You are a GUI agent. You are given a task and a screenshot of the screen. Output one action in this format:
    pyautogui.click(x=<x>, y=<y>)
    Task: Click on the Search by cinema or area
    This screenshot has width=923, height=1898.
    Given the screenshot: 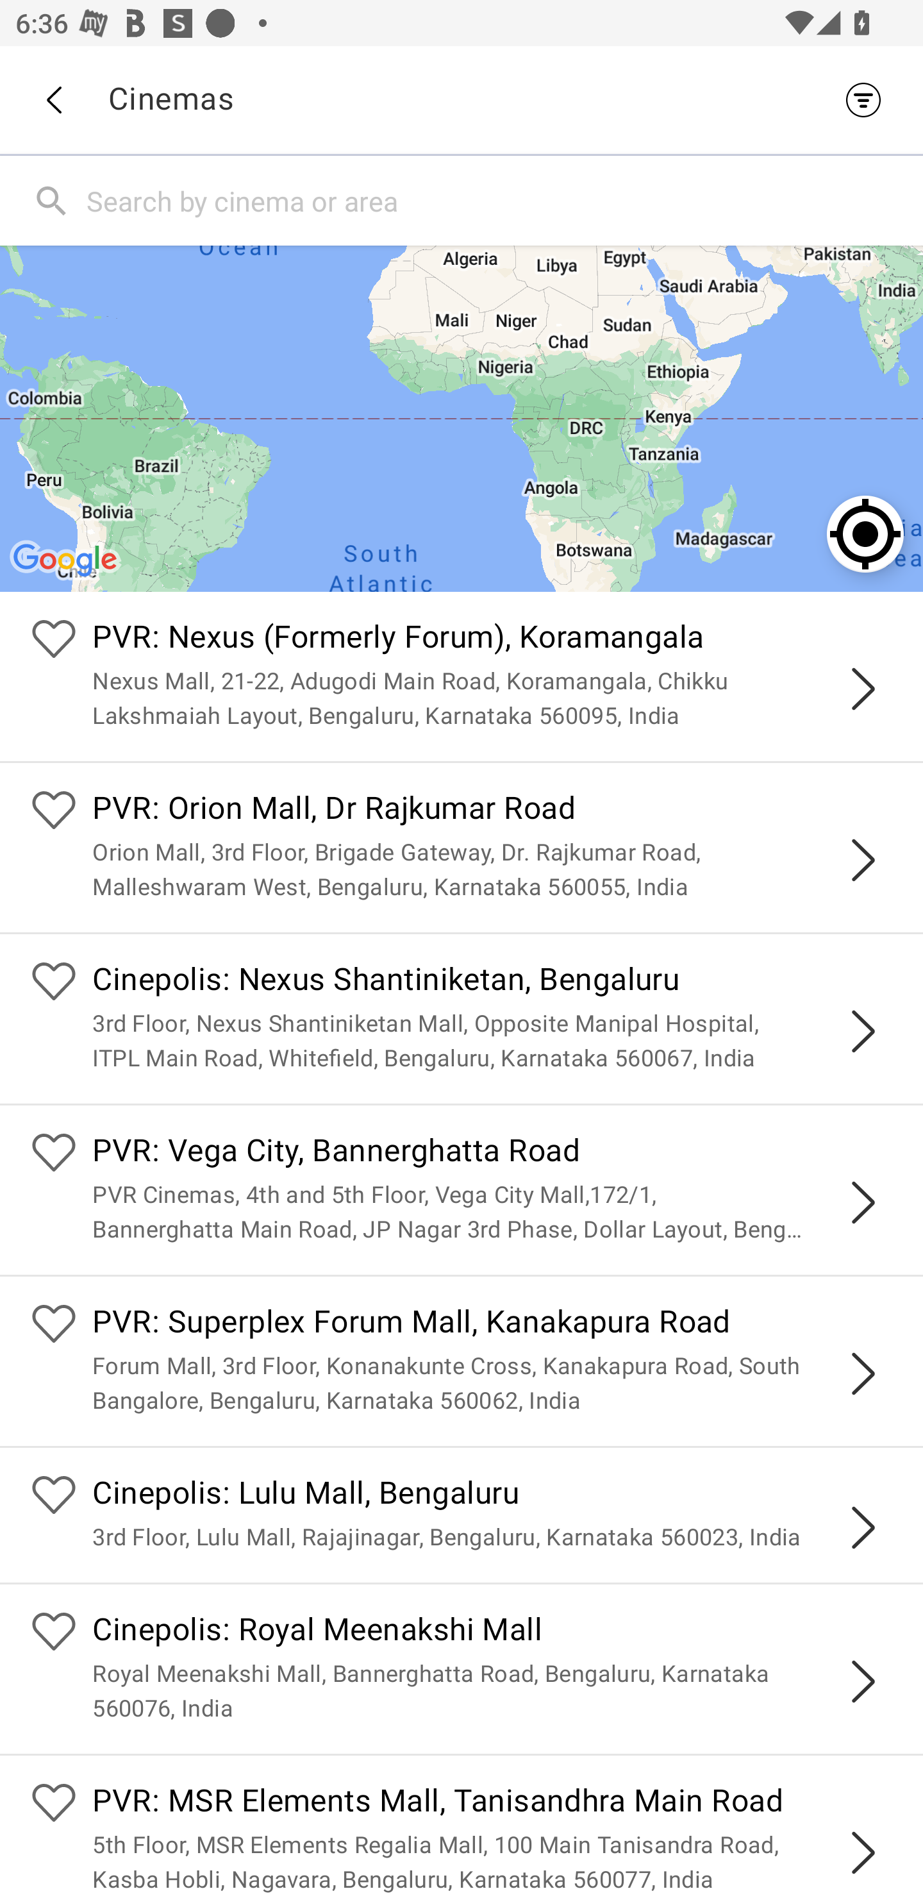 What is the action you would take?
    pyautogui.click(x=500, y=200)
    